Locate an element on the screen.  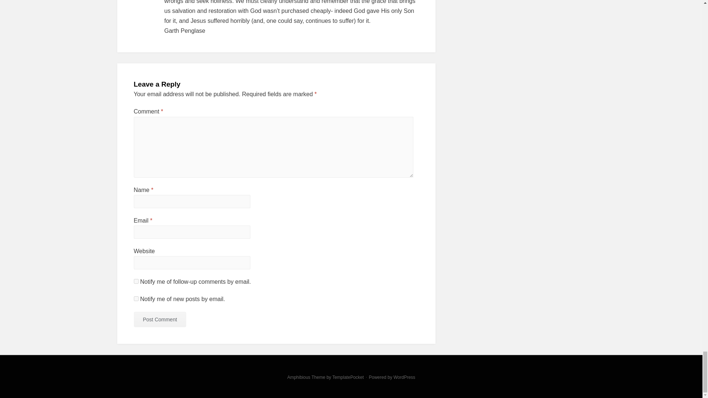
subscribe is located at coordinates (136, 282).